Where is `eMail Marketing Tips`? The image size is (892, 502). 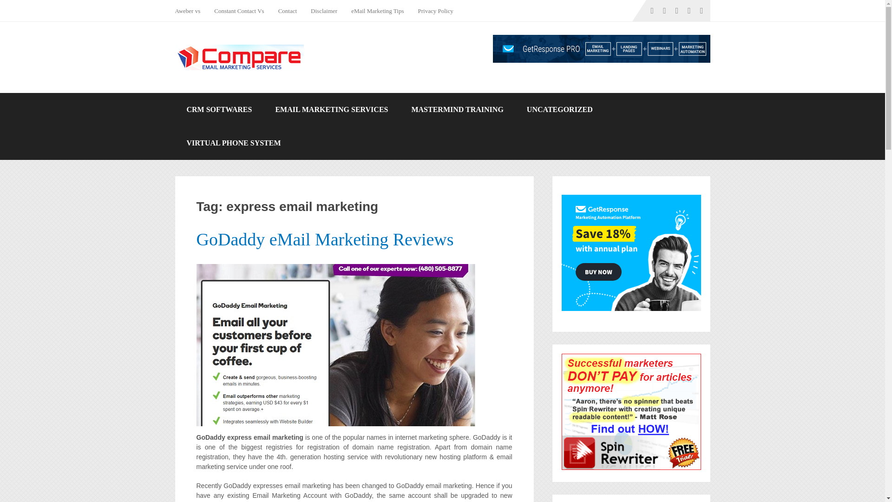 eMail Marketing Tips is located at coordinates (377, 11).